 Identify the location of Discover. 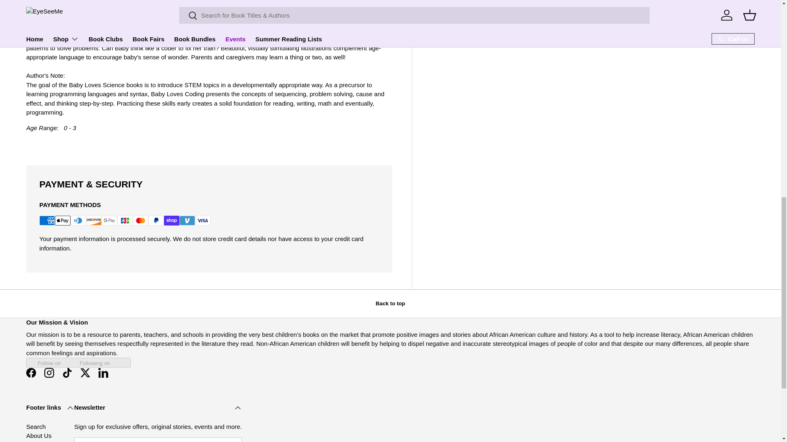
(93, 220).